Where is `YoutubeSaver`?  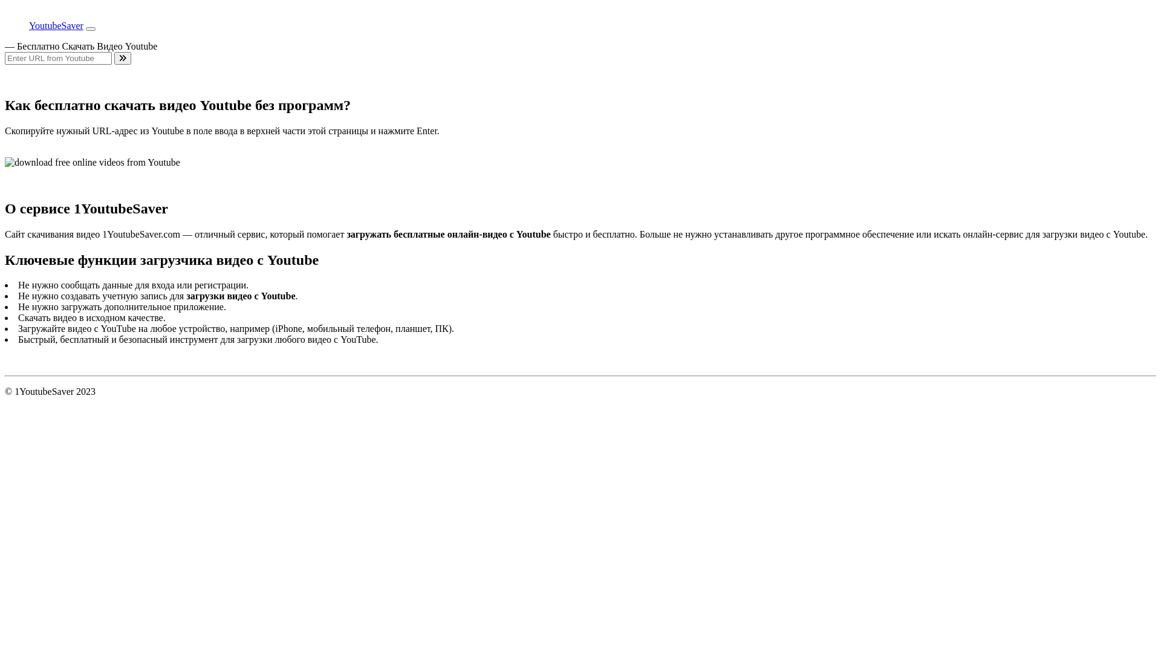
YoutubeSaver is located at coordinates (44, 25).